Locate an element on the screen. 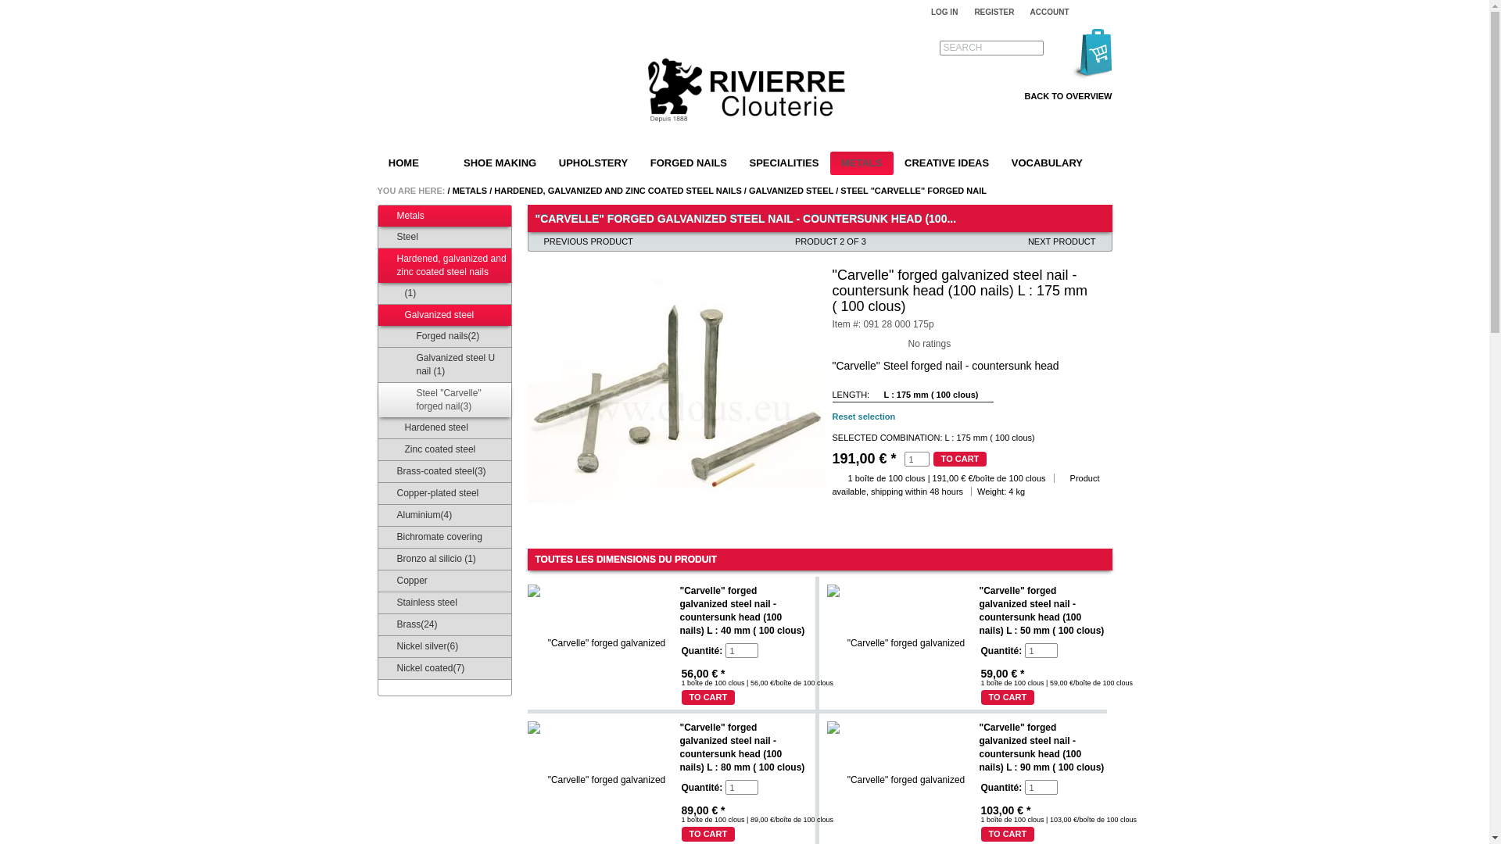 The height and width of the screenshot is (844, 1501). Please log in for rating! is located at coordinates (838, 341).